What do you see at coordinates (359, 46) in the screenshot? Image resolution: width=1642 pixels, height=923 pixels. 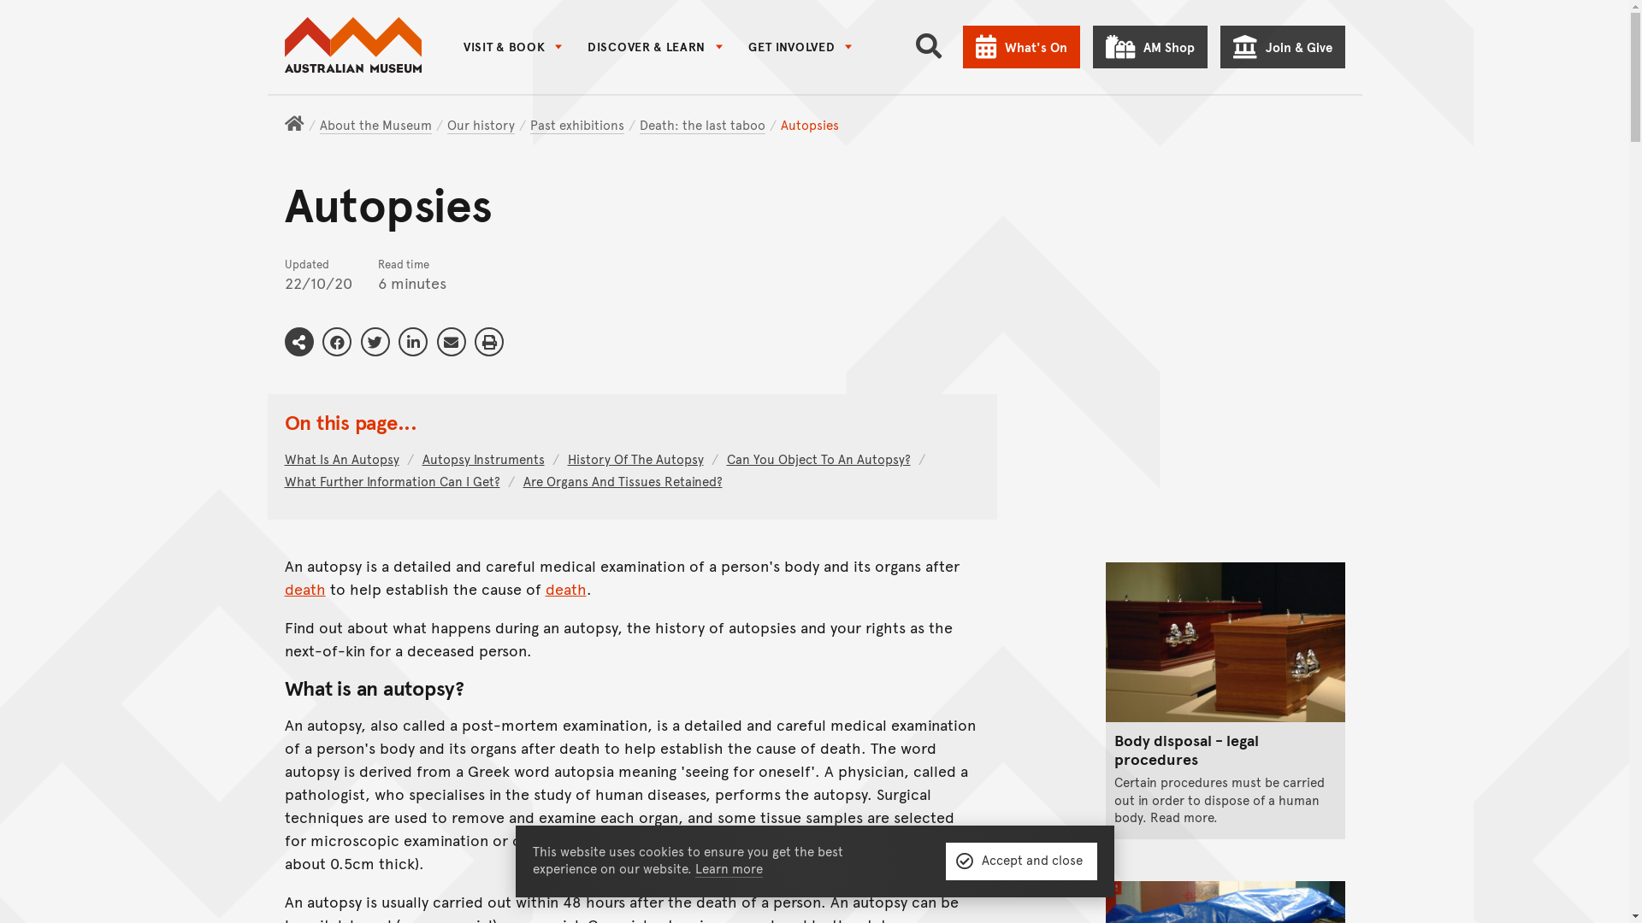 I see `Welcome to the Australian Museum website` at bounding box center [359, 46].